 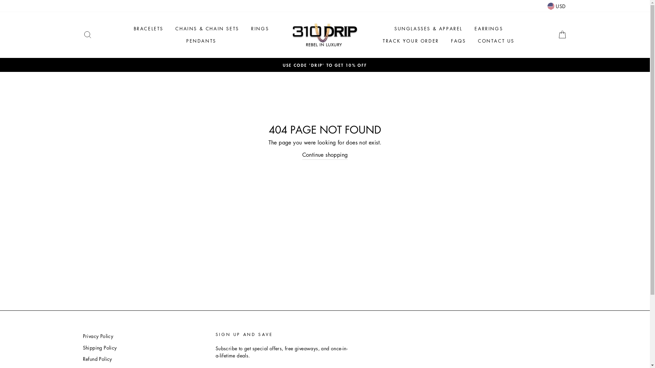 What do you see at coordinates (98, 336) in the screenshot?
I see `Privacy Policy` at bounding box center [98, 336].